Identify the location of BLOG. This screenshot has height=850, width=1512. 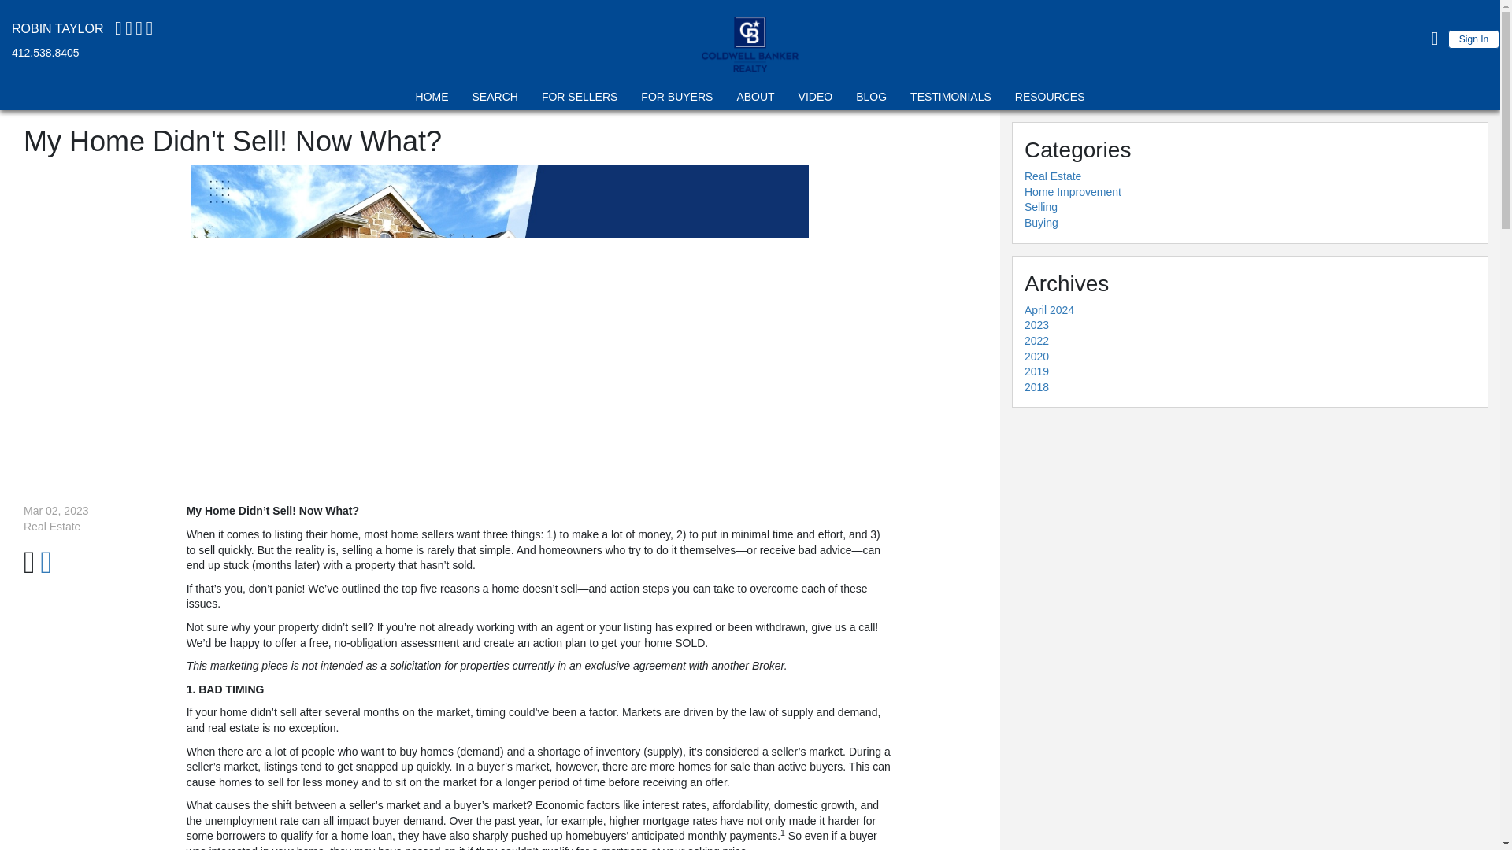
(871, 99).